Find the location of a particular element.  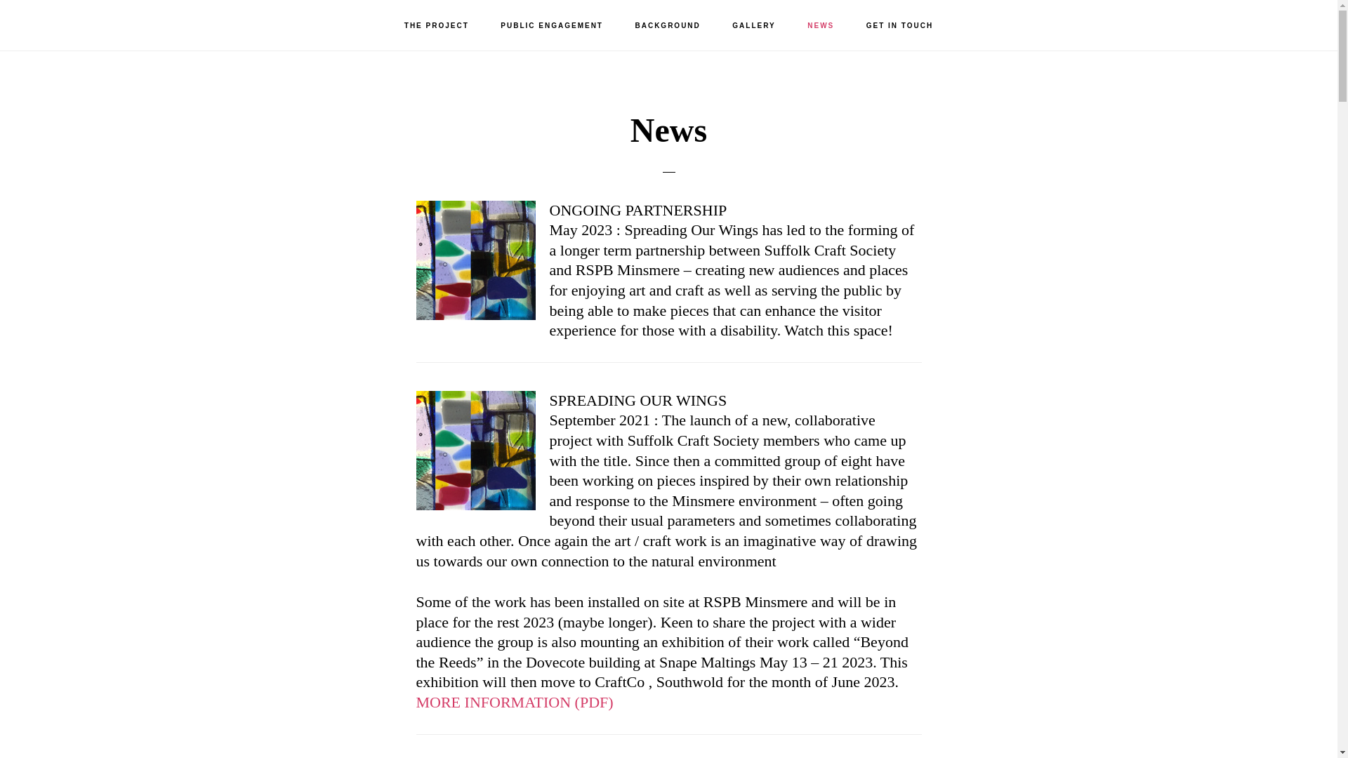

PUBLIC ENGAGEMENT is located at coordinates (552, 26).